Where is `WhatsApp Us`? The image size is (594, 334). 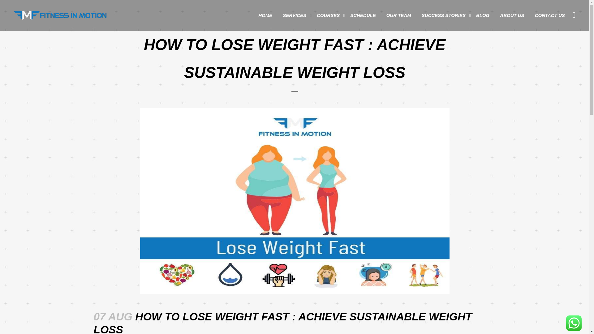 WhatsApp Us is located at coordinates (574, 323).